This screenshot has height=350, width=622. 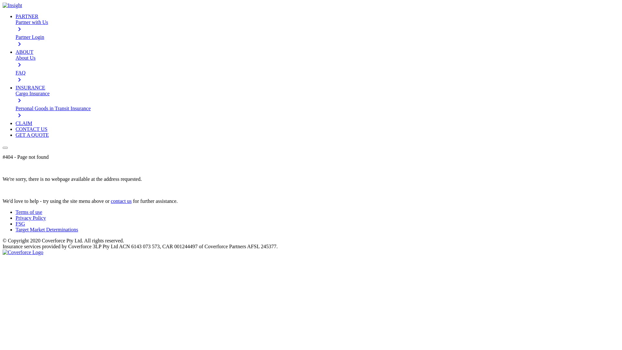 What do you see at coordinates (317, 27) in the screenshot?
I see `Partner with Us
keyboard_arrow_right` at bounding box center [317, 27].